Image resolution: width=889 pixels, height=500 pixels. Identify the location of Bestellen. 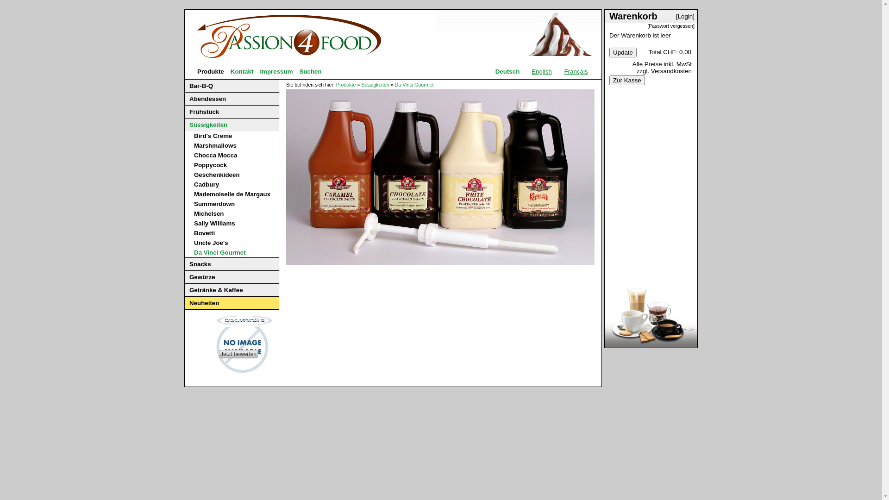
(540, 242).